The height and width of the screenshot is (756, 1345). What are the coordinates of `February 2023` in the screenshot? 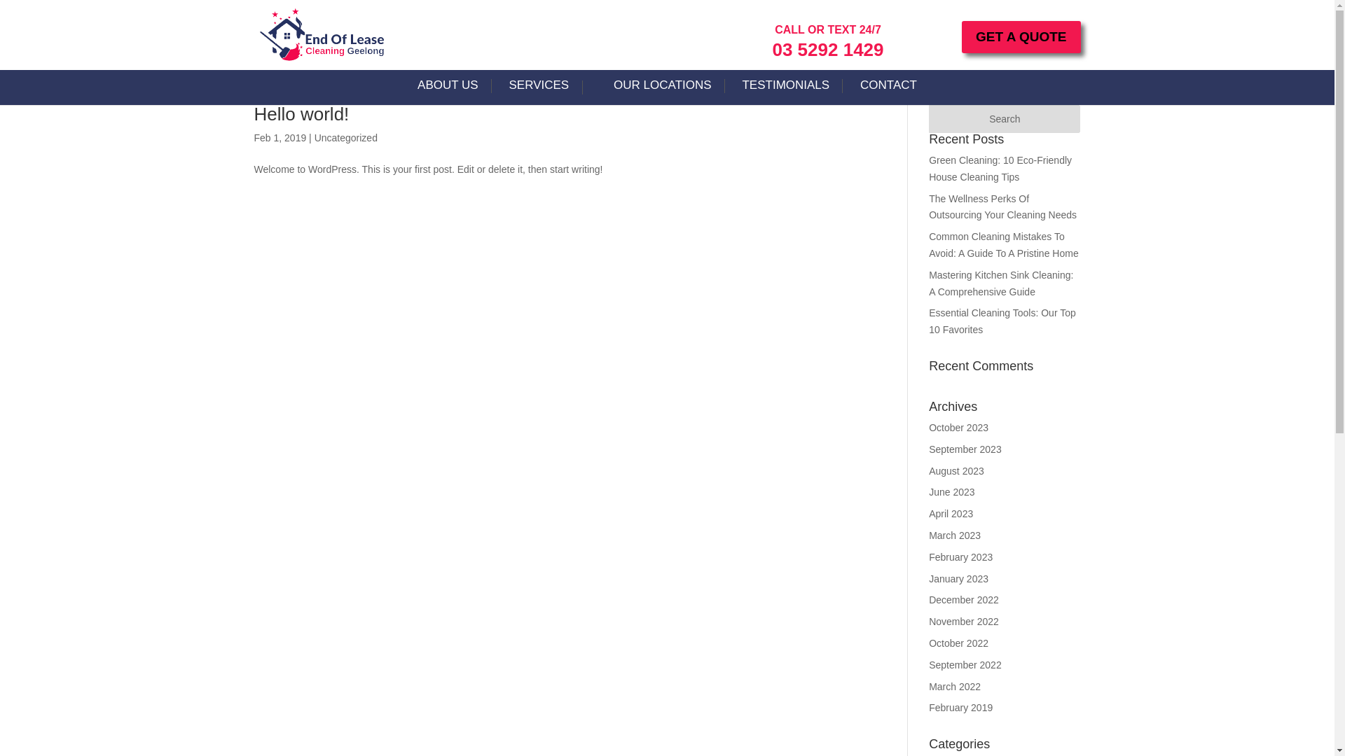 It's located at (961, 557).